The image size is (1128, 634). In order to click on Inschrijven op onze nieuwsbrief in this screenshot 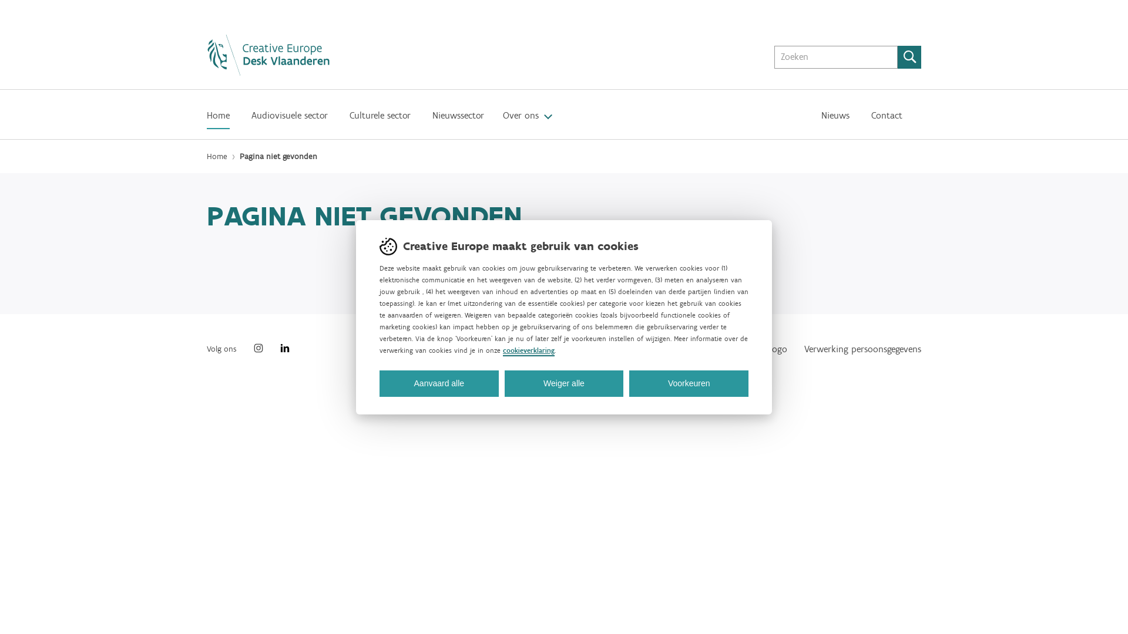, I will do `click(486, 347)`.